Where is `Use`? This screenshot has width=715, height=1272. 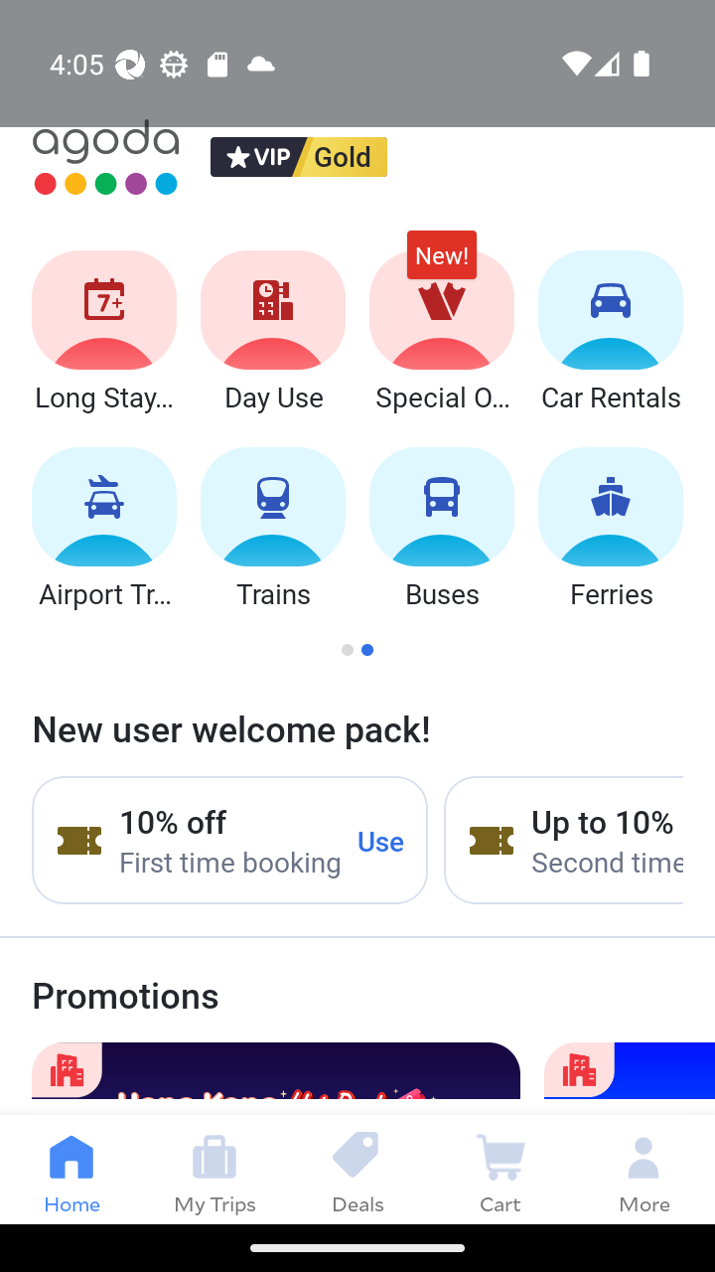 Use is located at coordinates (381, 840).